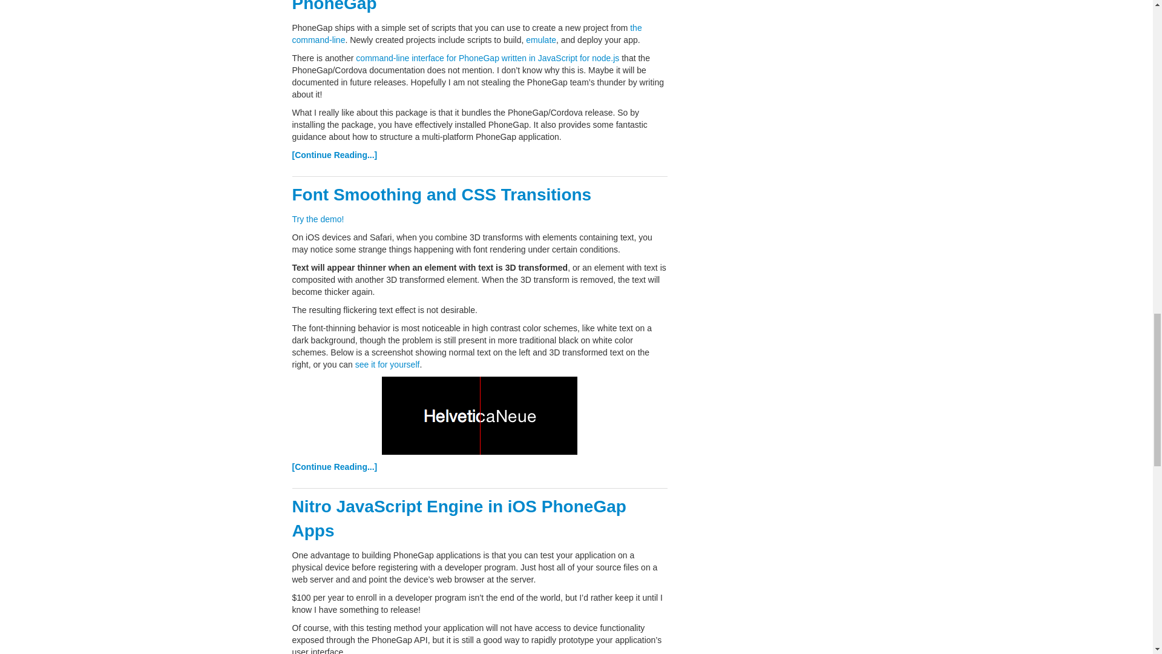 The image size is (1162, 654). Describe the element at coordinates (466, 34) in the screenshot. I see `the command-line` at that location.